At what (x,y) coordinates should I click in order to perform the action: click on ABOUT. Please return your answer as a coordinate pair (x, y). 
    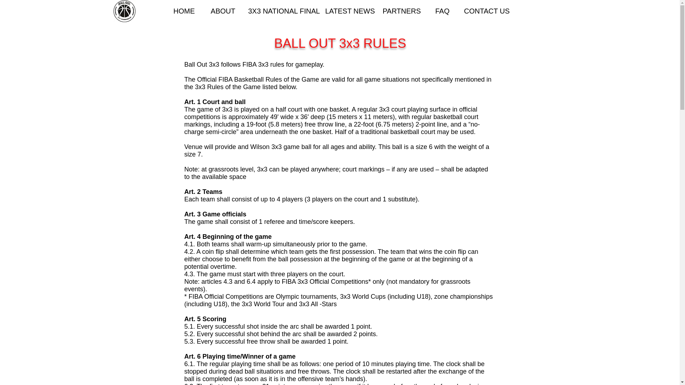
    Looking at the image, I should click on (223, 11).